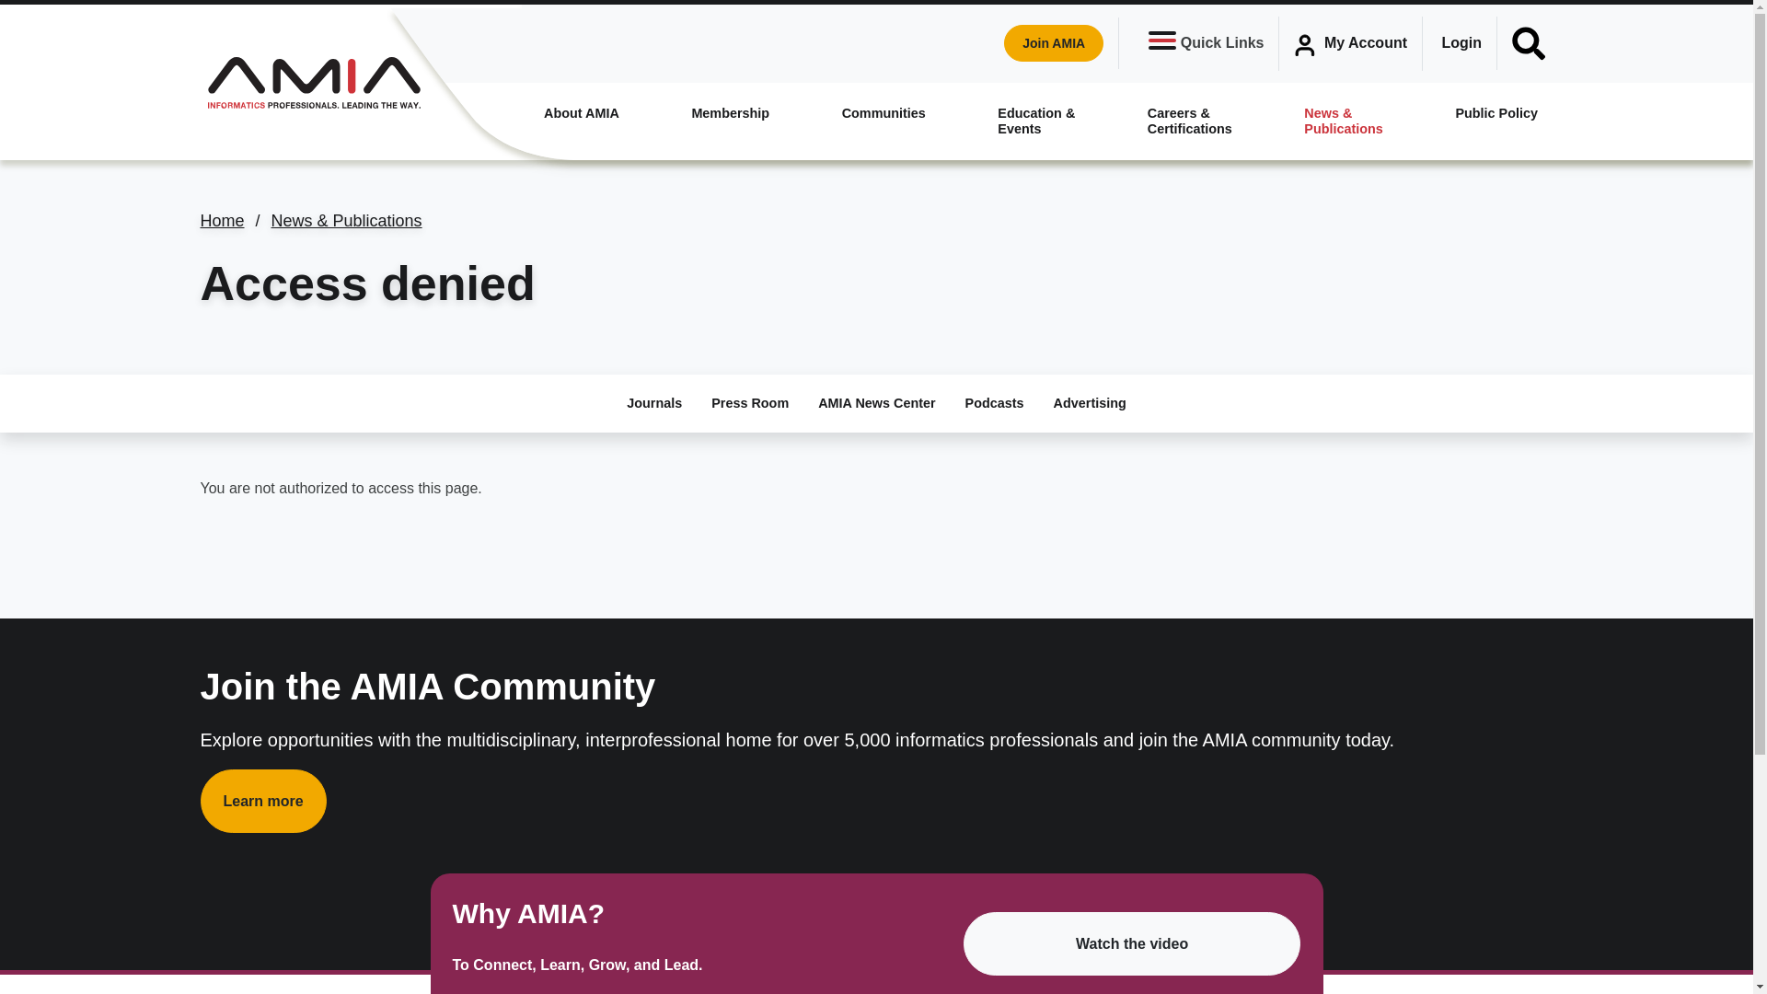  What do you see at coordinates (1053, 42) in the screenshot?
I see `Join AMIA` at bounding box center [1053, 42].